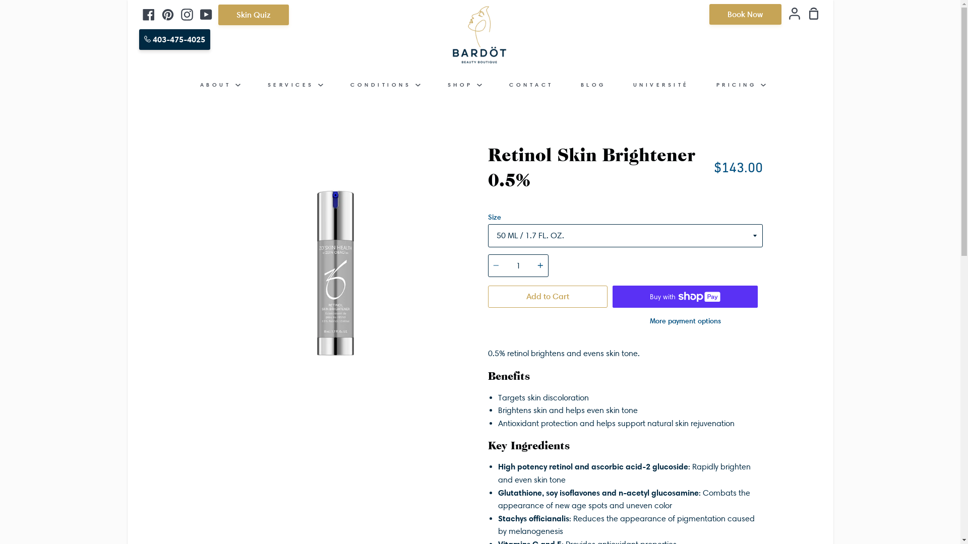 The height and width of the screenshot is (544, 968). Describe the element at coordinates (685, 321) in the screenshot. I see `More payment options` at that location.